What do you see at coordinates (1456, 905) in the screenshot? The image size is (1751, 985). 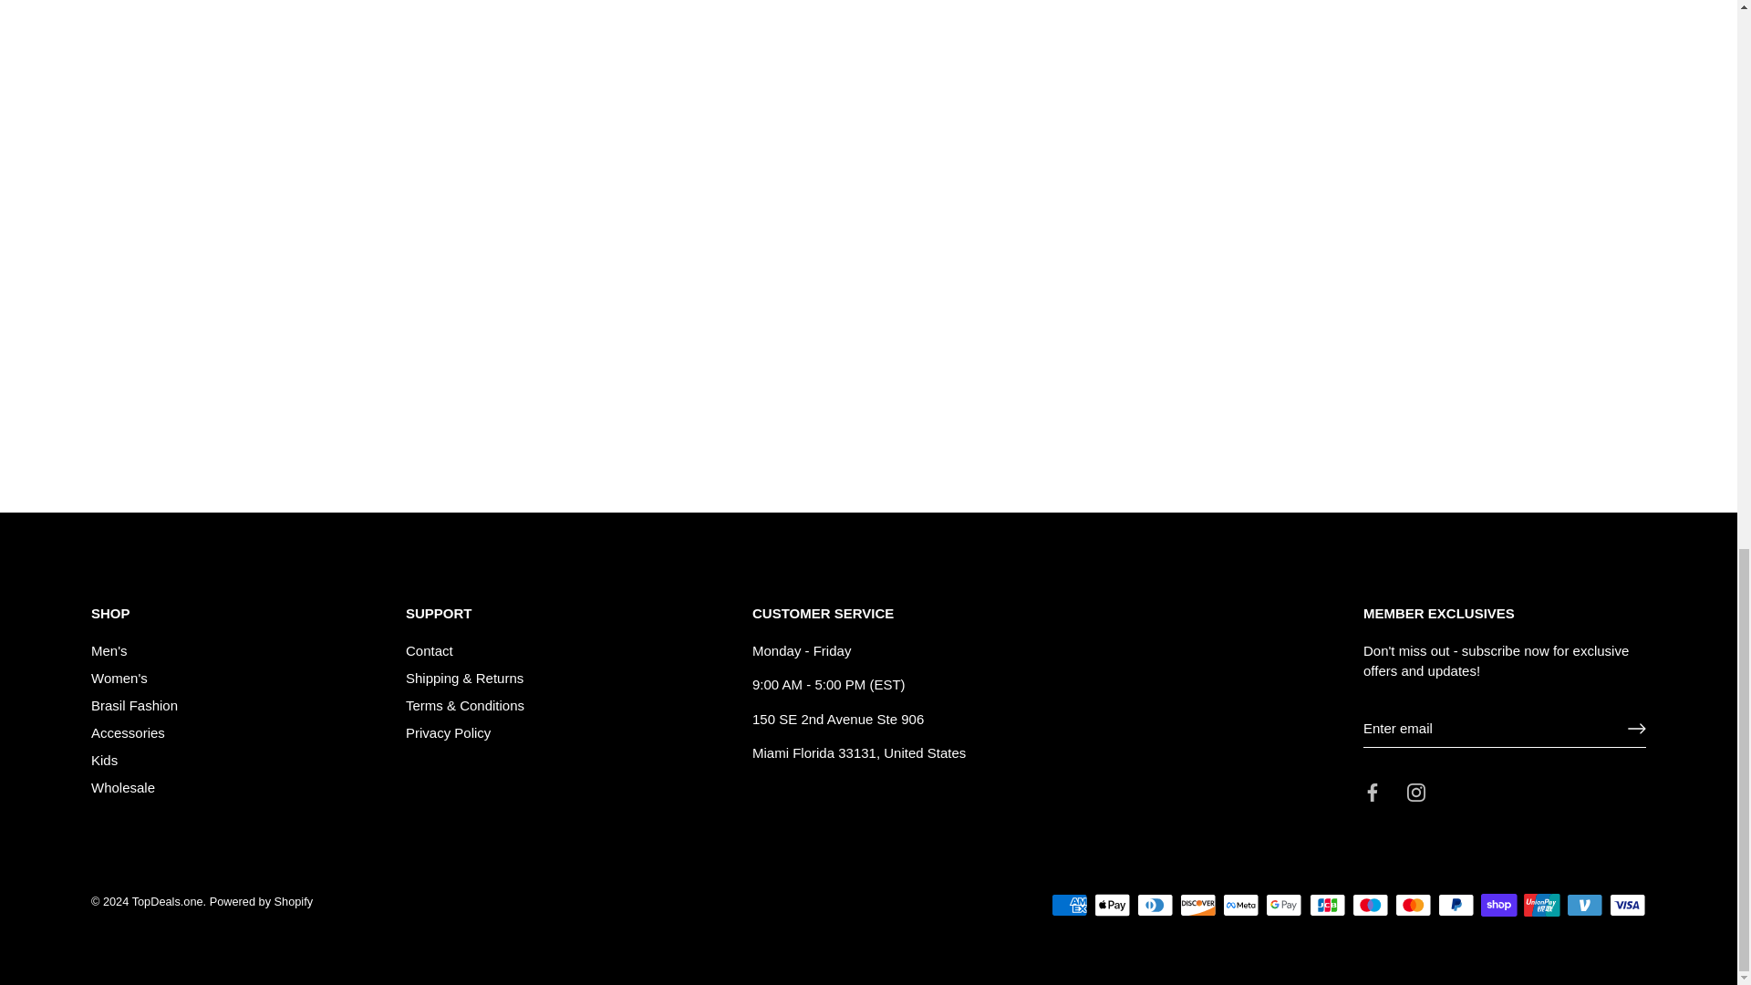 I see `PayPal` at bounding box center [1456, 905].